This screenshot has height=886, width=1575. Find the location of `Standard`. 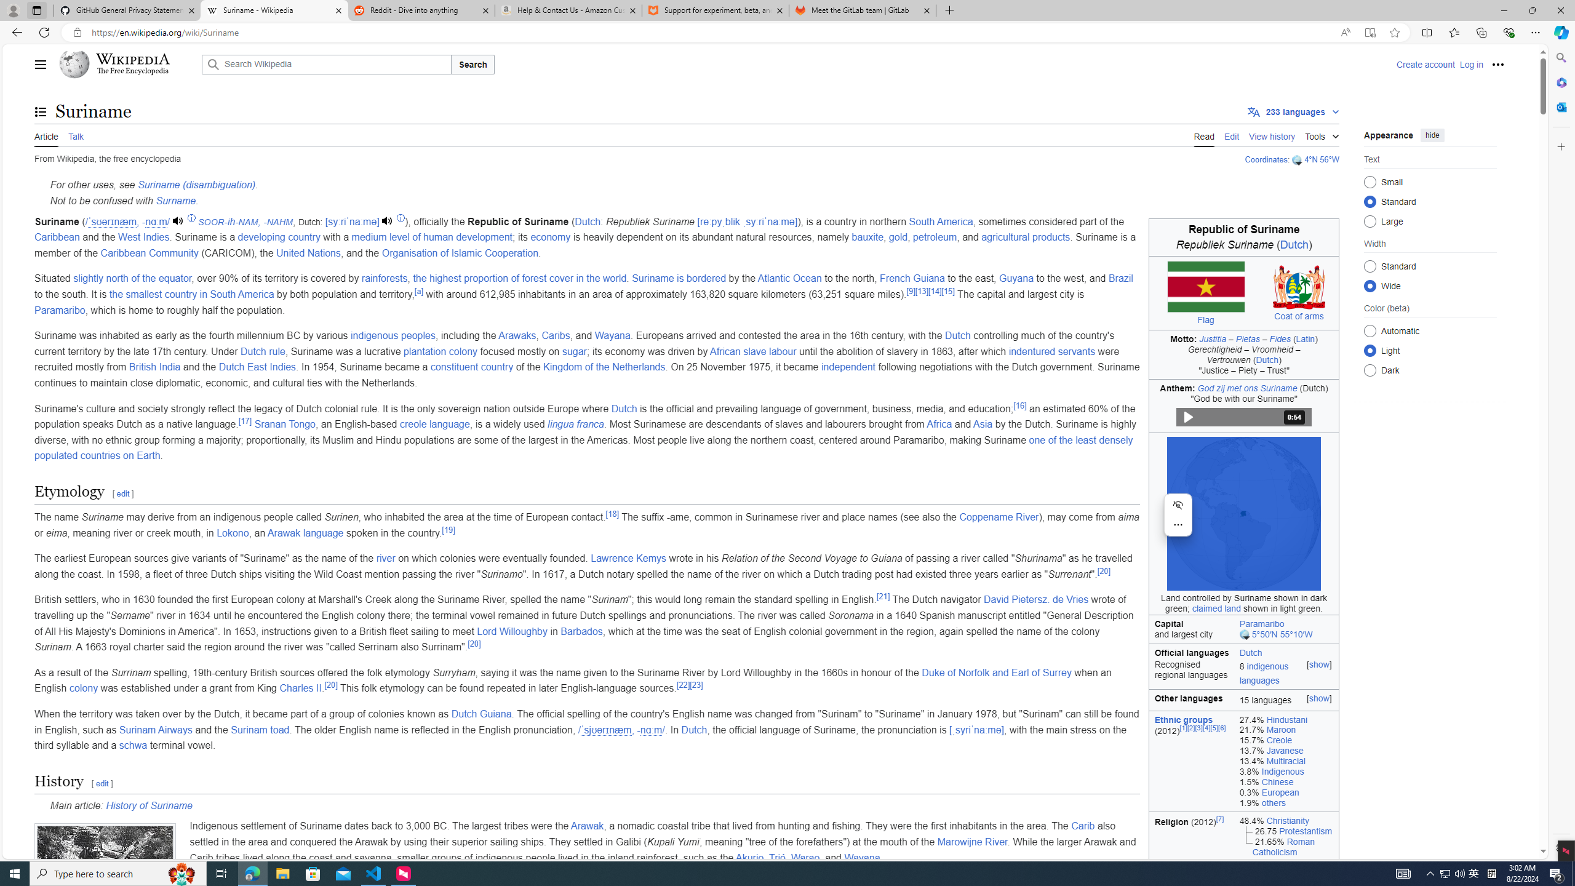

Standard is located at coordinates (1370, 266).